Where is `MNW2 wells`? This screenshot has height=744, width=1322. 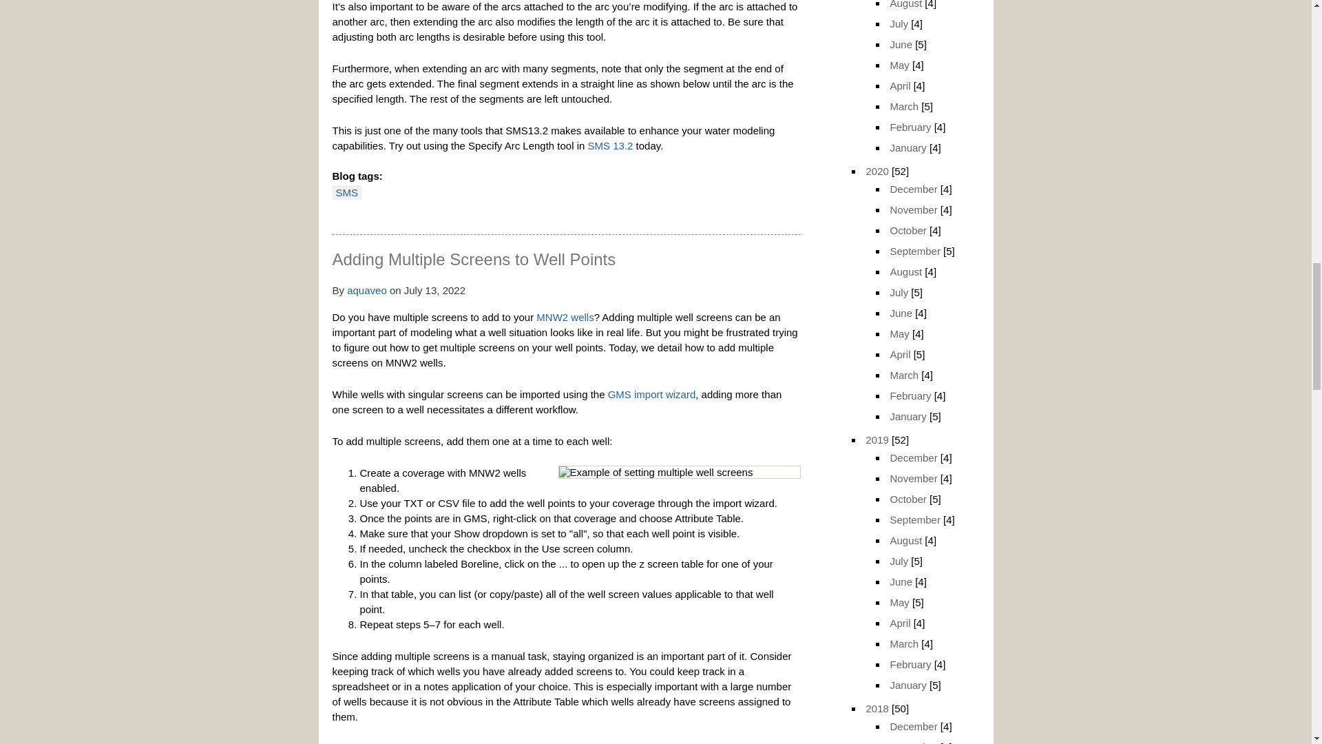
MNW2 wells is located at coordinates (565, 317).